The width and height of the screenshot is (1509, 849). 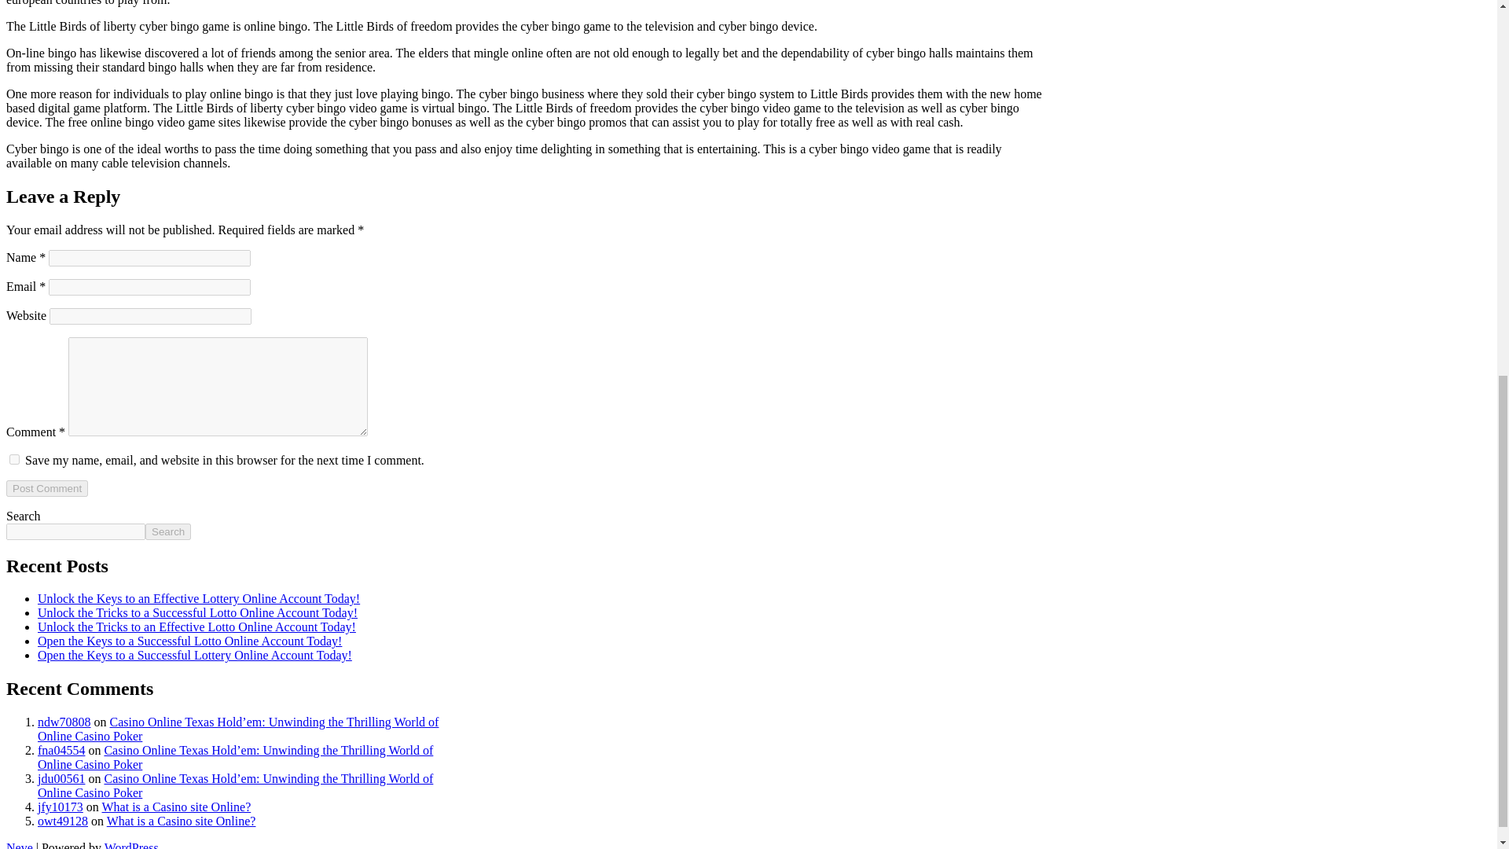 What do you see at coordinates (177, 807) in the screenshot?
I see `What is a Casino site Online?` at bounding box center [177, 807].